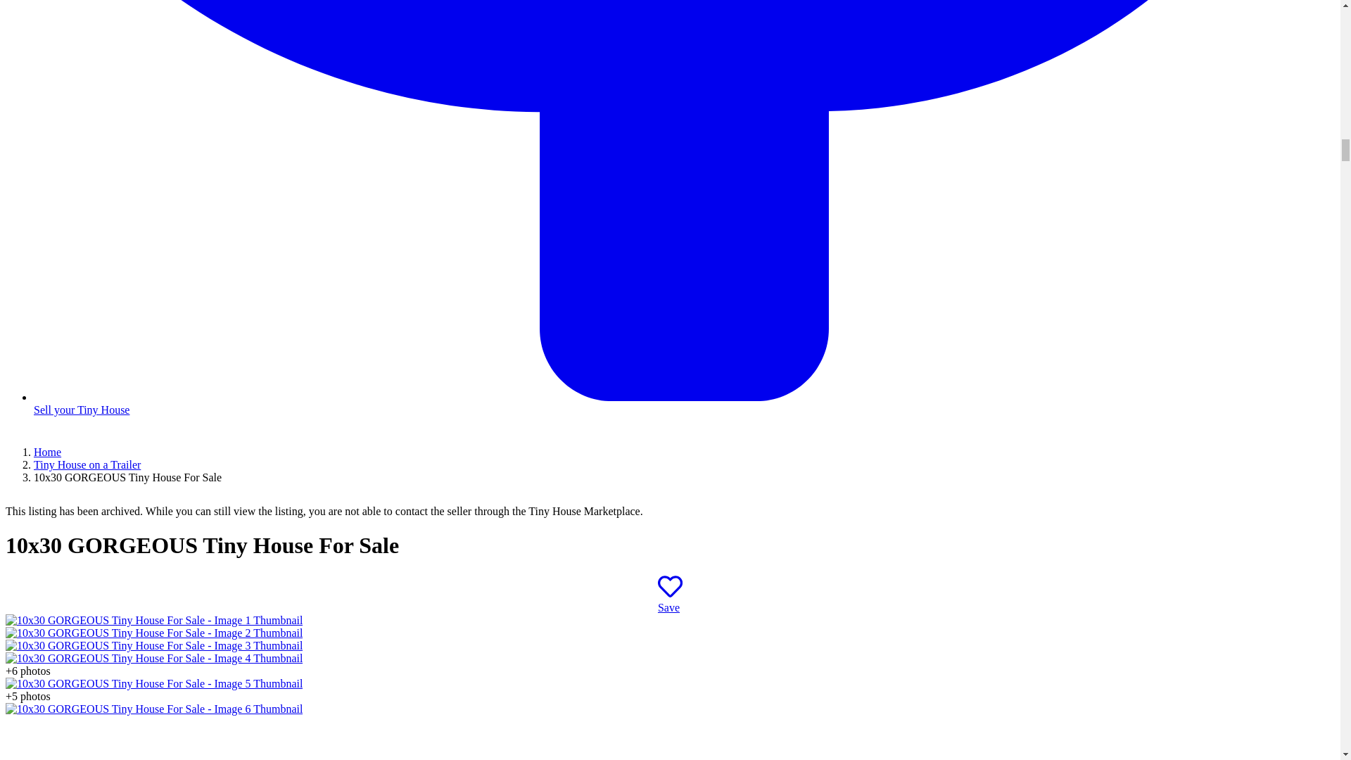  Describe the element at coordinates (153, 633) in the screenshot. I see `10x30 GORGEOUS Tiny House For Sale` at that location.